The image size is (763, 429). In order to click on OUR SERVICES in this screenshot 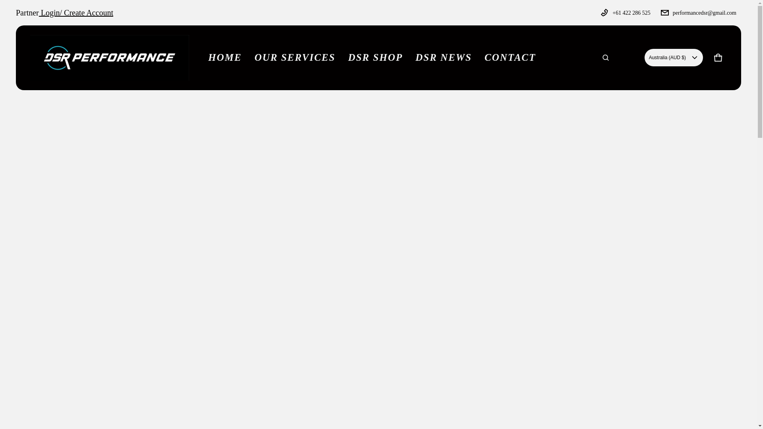, I will do `click(510, 58)`.